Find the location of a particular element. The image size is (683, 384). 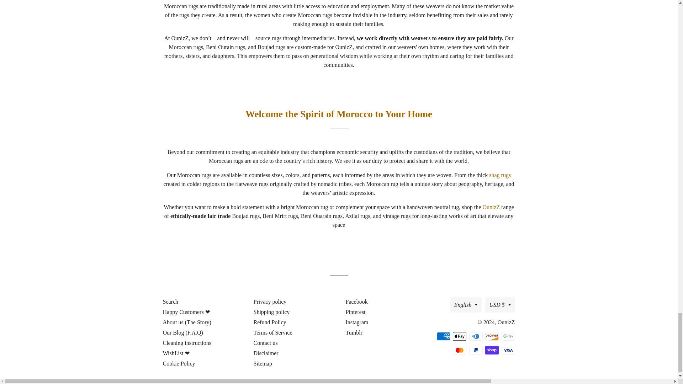

Discover is located at coordinates (492, 336).